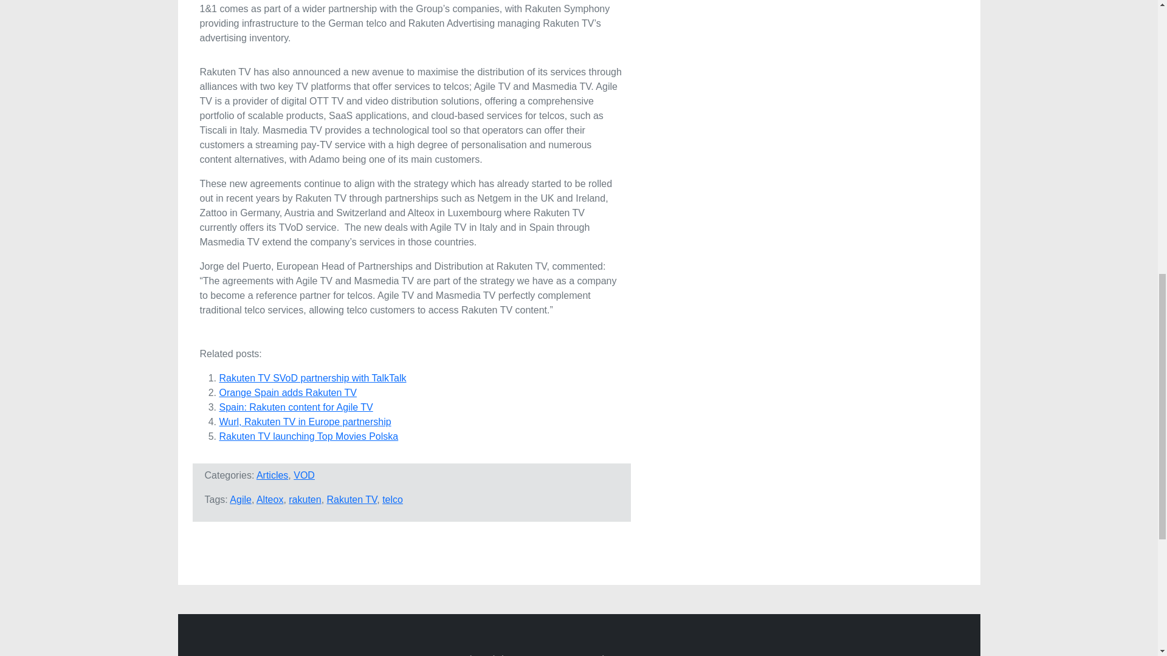 The height and width of the screenshot is (656, 1167). I want to click on Advanced Television Ltd , so click(306, 654).